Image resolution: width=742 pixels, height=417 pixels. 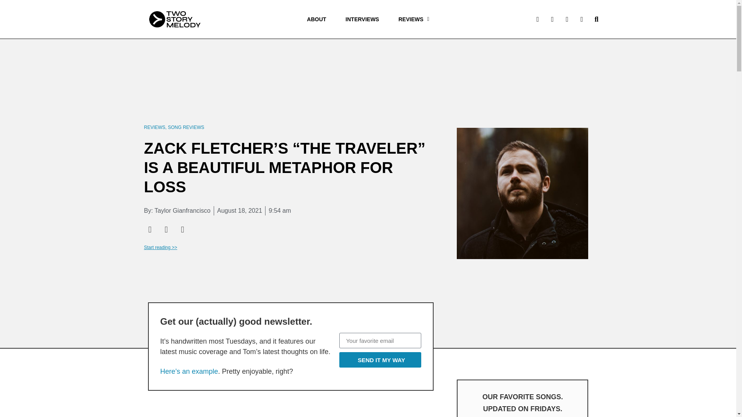 I want to click on By: Taylor Gianfrancisco, so click(x=177, y=211).